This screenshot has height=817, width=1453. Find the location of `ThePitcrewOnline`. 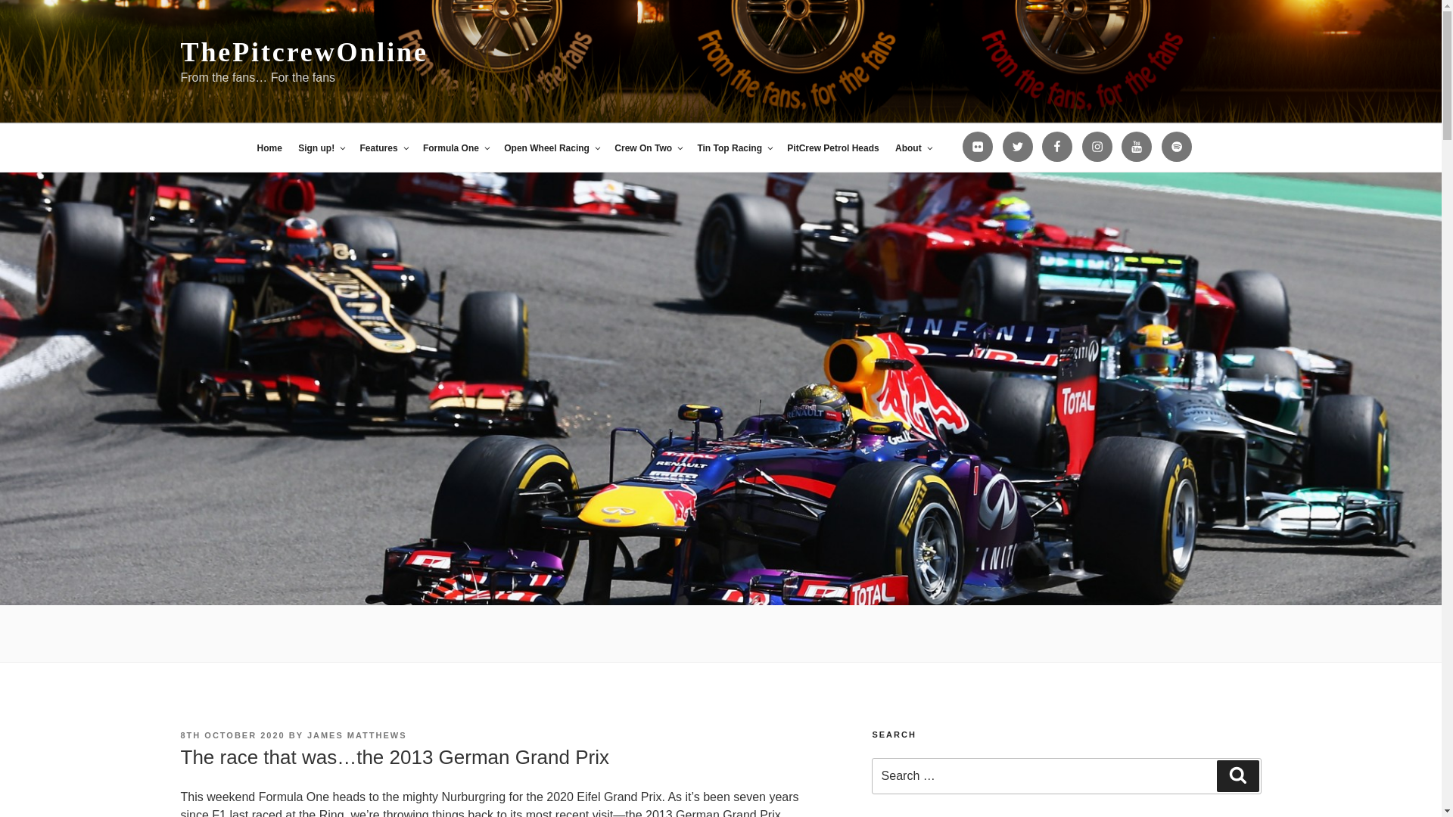

ThePitcrewOnline is located at coordinates (303, 51).